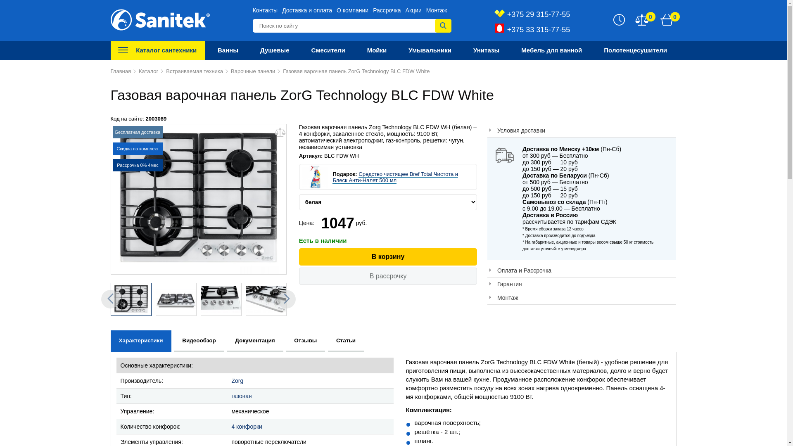 The height and width of the screenshot is (446, 793). Describe the element at coordinates (667, 20) in the screenshot. I see `0` at that location.